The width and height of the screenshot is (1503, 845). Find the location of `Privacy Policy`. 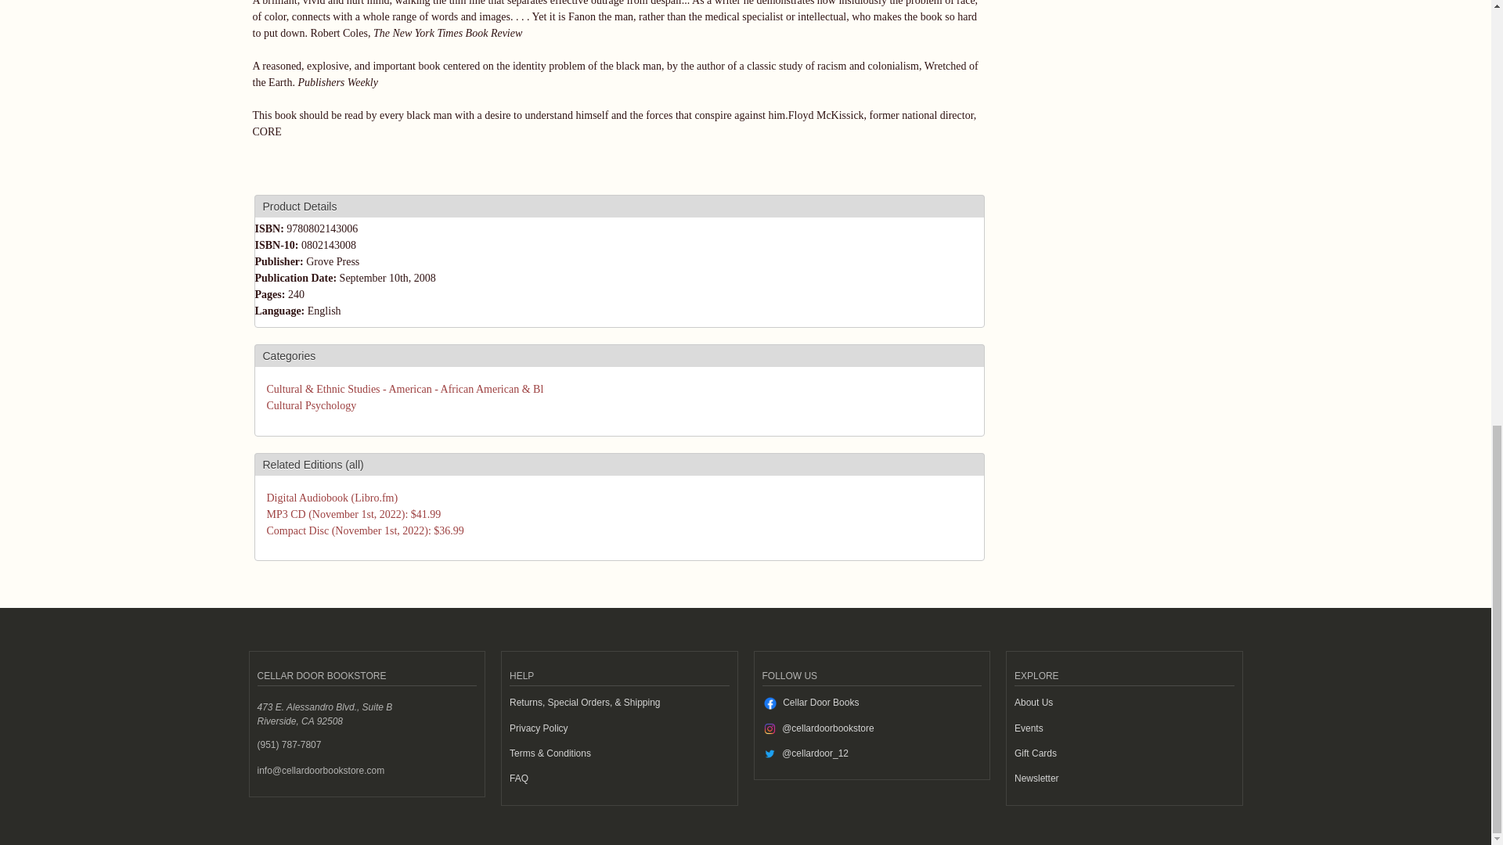

Privacy Policy is located at coordinates (539, 728).